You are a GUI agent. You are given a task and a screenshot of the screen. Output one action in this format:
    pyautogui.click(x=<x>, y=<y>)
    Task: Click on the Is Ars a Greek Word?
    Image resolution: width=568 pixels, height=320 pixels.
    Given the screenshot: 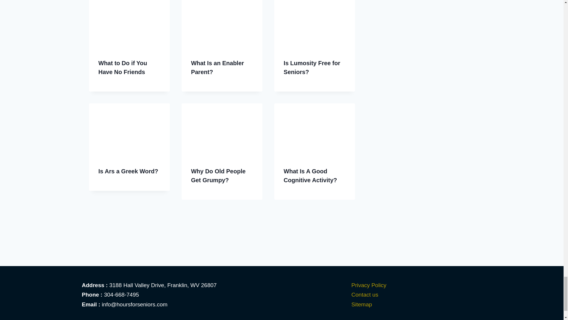 What is the action you would take?
    pyautogui.click(x=128, y=171)
    